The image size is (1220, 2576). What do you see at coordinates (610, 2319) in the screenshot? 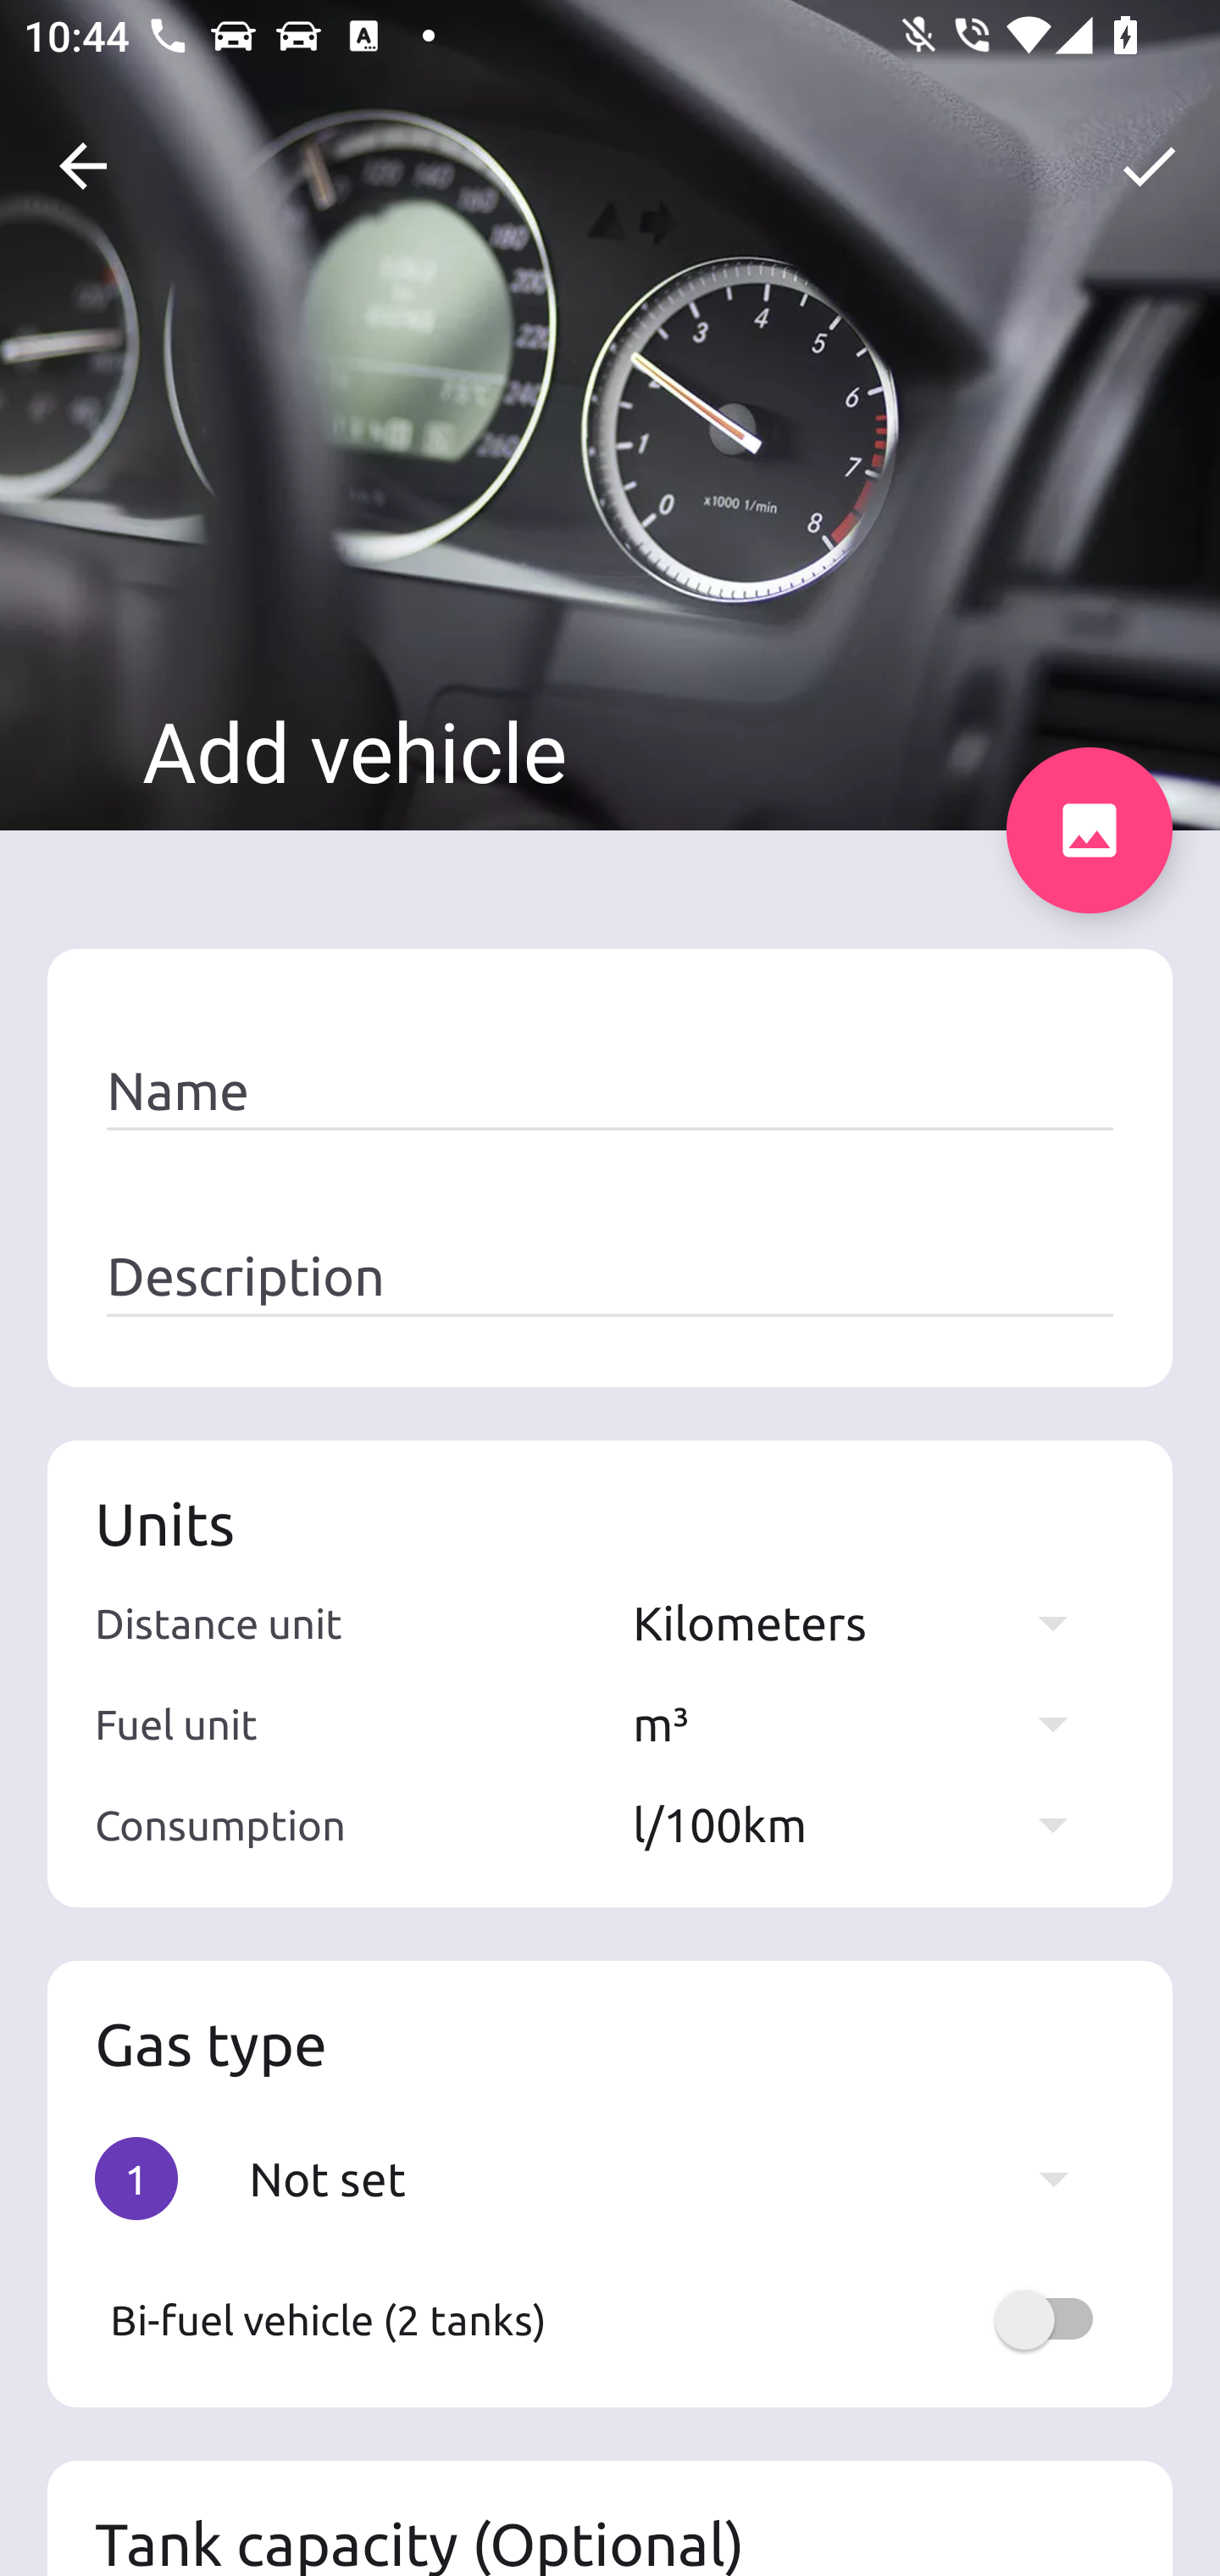
I see `Bi-fuel vehicle (2 tanks)` at bounding box center [610, 2319].